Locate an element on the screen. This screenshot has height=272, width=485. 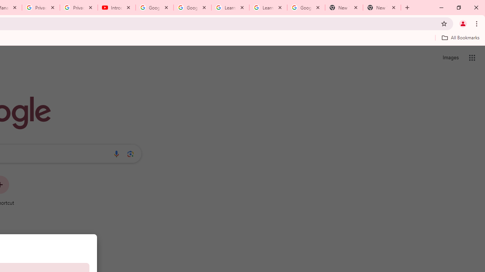
New Tab is located at coordinates (344, 8).